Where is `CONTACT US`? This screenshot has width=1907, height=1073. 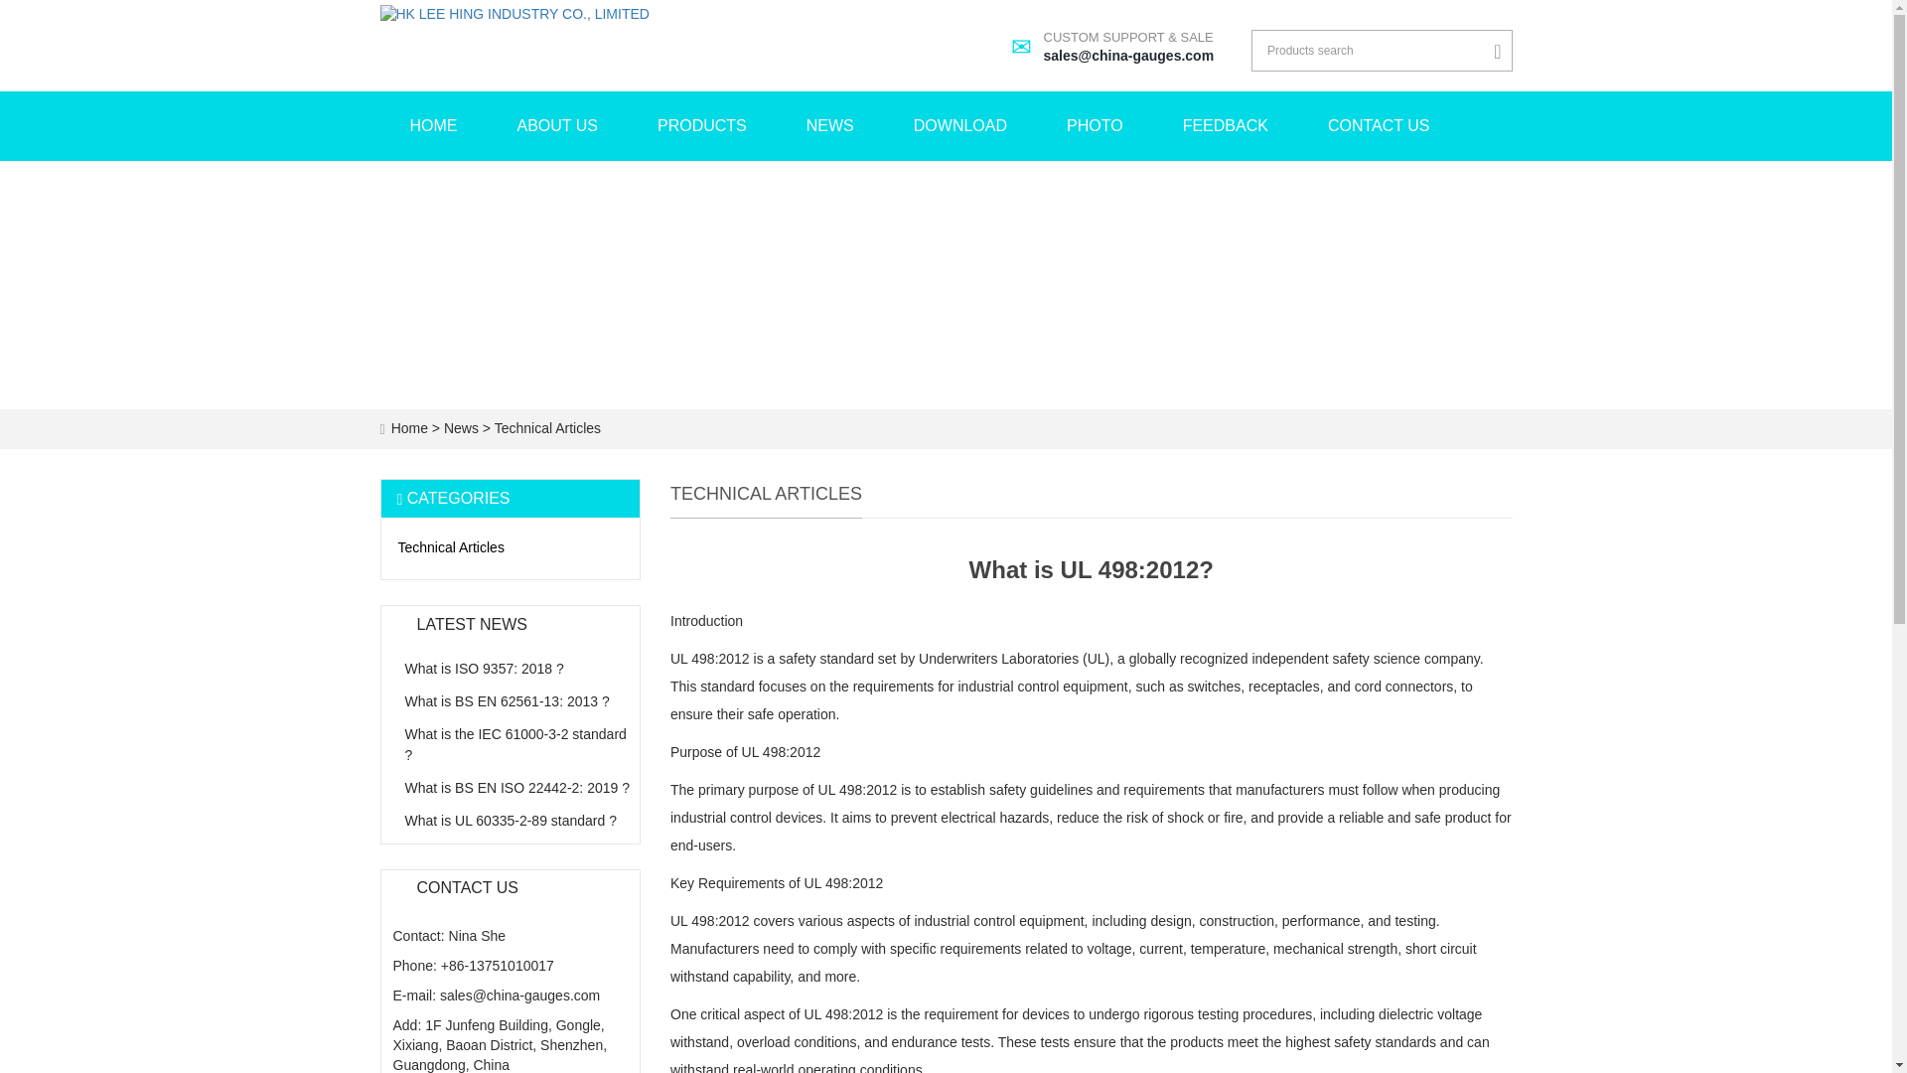
CONTACT US is located at coordinates (515, 744).